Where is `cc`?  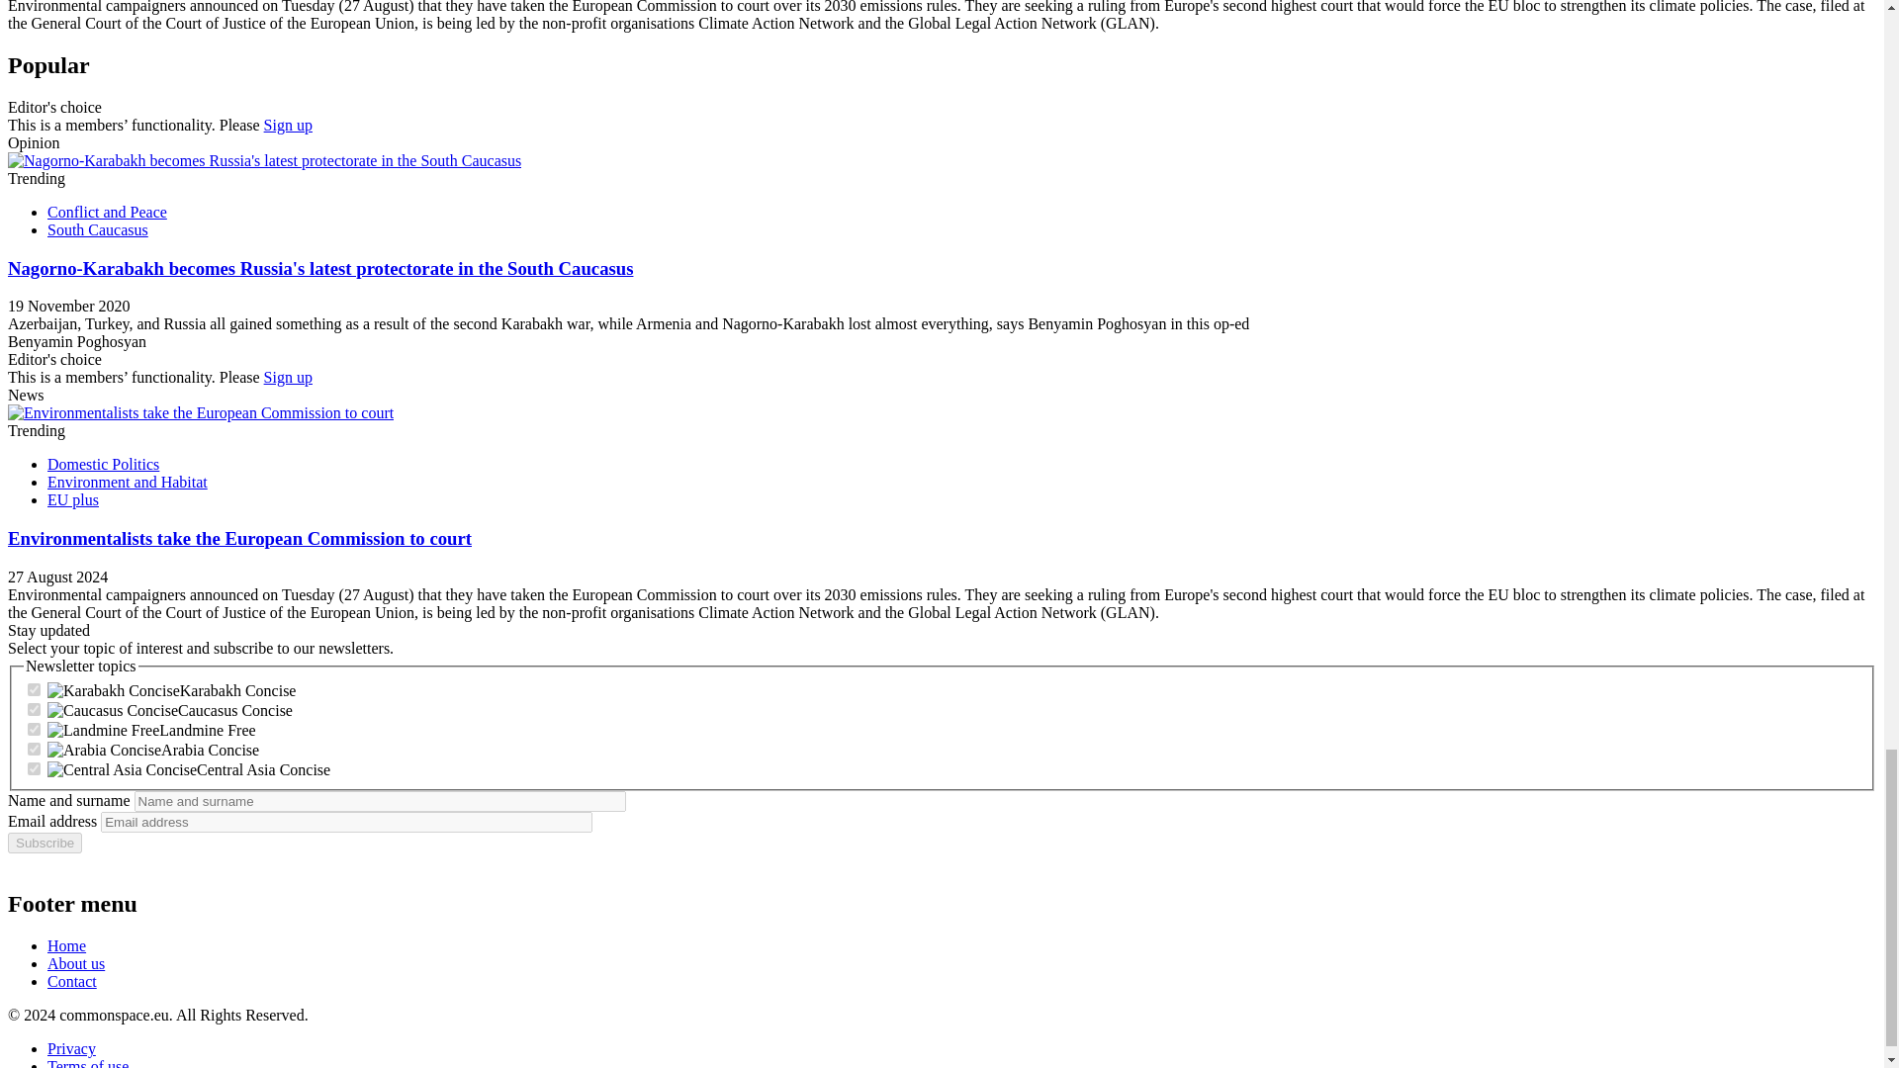
cc is located at coordinates (34, 708).